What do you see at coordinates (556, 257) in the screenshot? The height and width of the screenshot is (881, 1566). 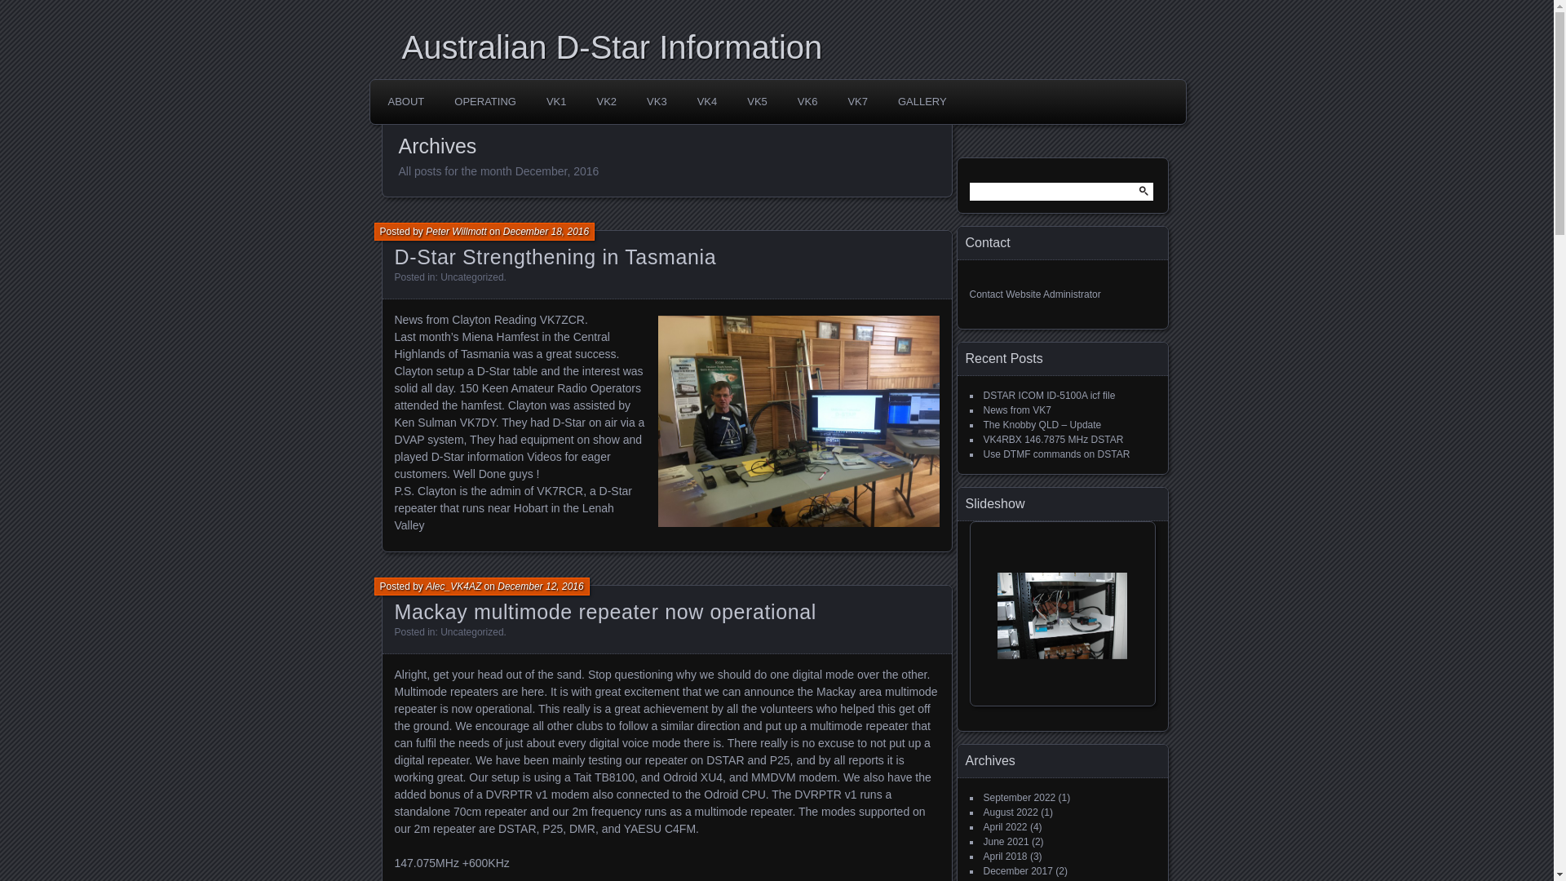 I see `D-Star Strengthening in Tasmania` at bounding box center [556, 257].